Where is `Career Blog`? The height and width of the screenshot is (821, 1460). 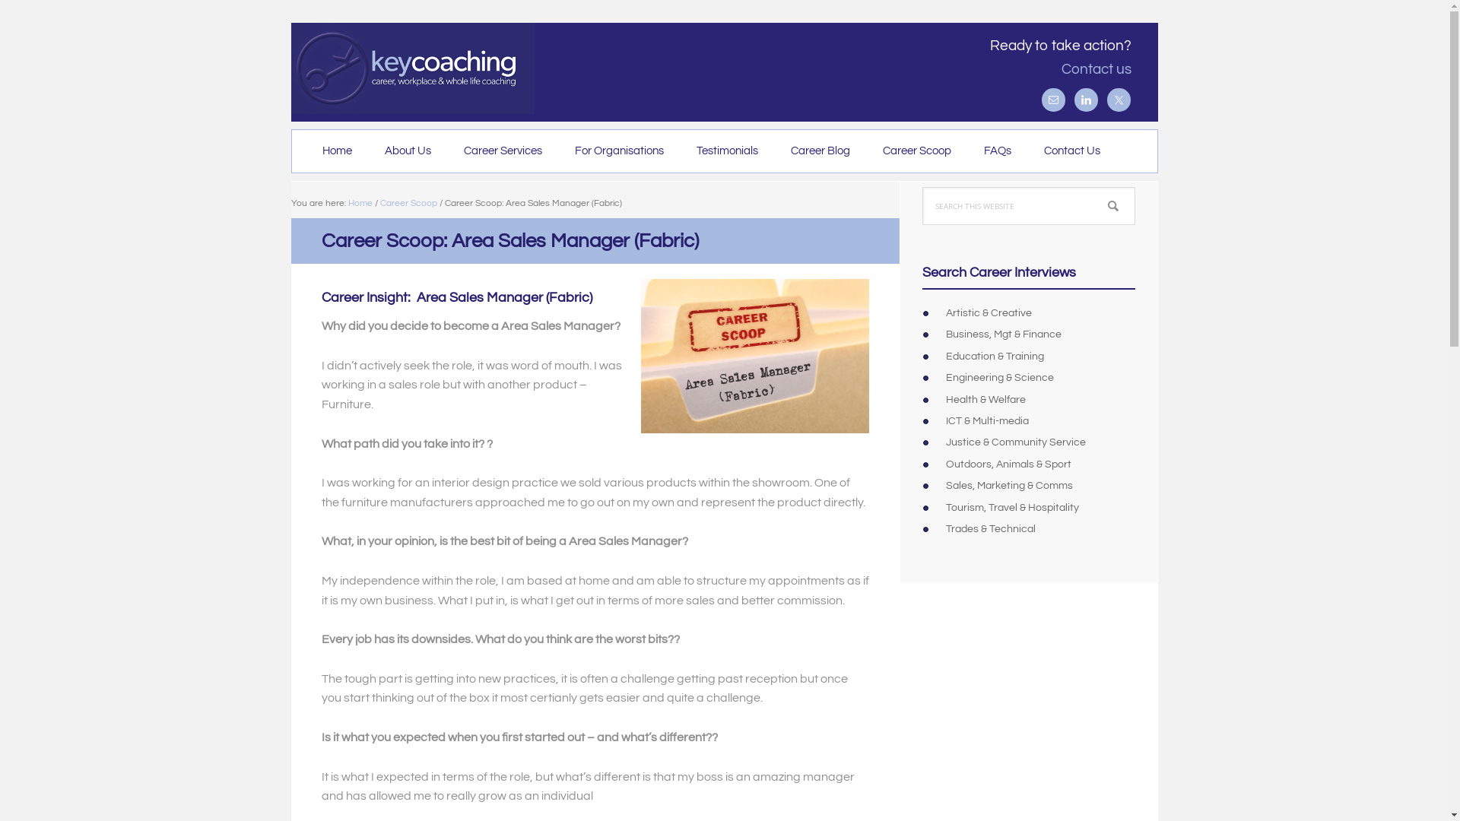 Career Blog is located at coordinates (820, 151).